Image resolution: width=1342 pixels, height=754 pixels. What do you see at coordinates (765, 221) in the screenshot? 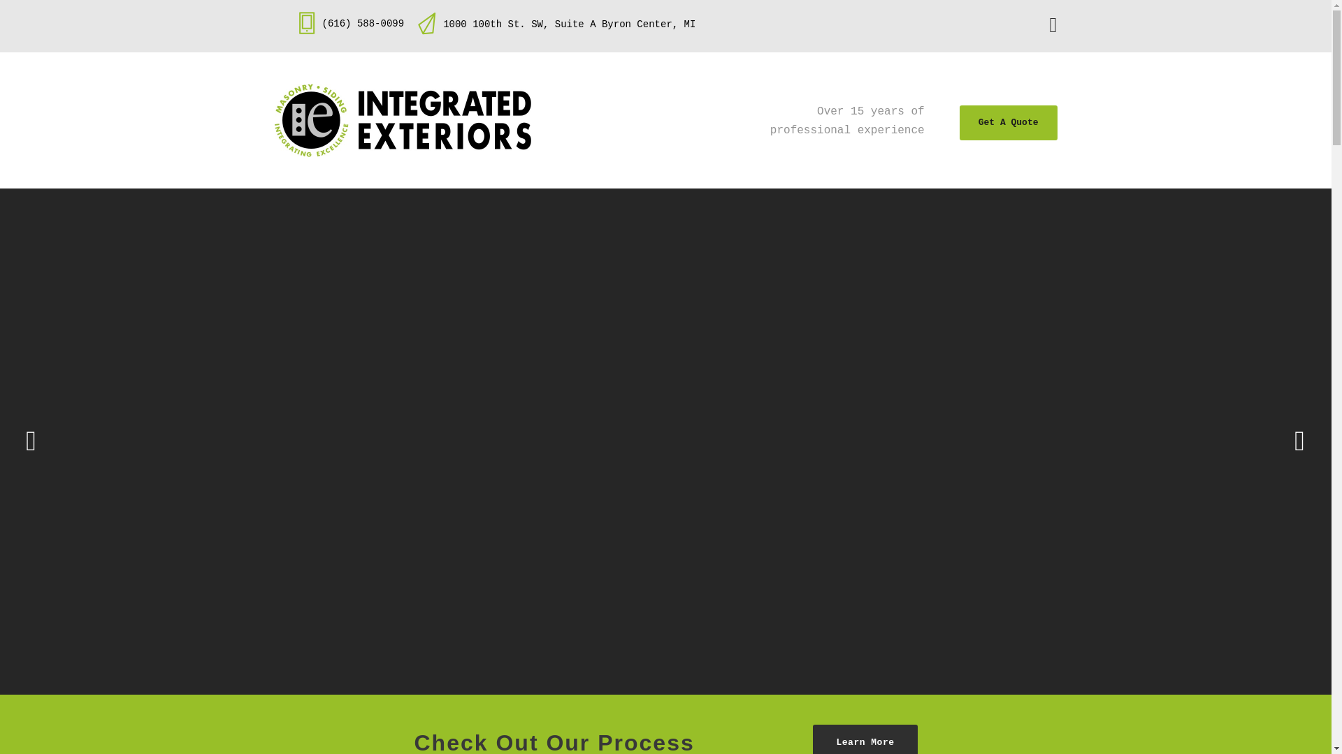
I see `Portfolio` at bounding box center [765, 221].